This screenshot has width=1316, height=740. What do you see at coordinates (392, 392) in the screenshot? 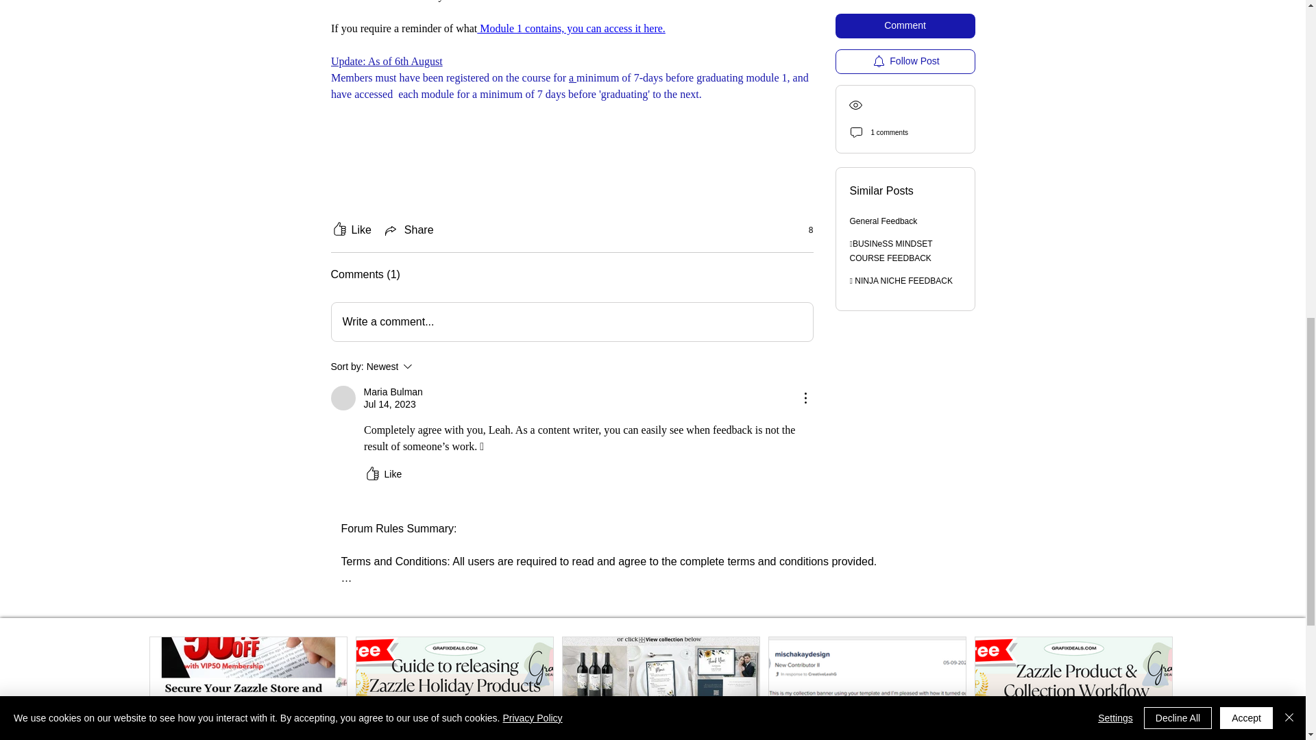
I see `Maria Bulman` at bounding box center [392, 392].